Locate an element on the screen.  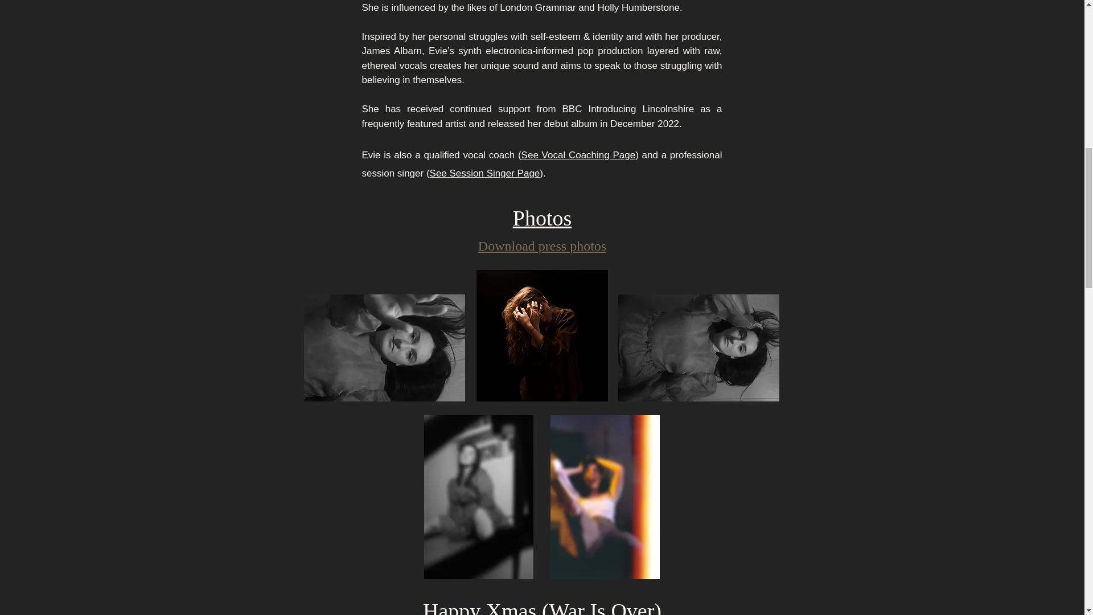
See Vocal Coaching Page is located at coordinates (578, 155).